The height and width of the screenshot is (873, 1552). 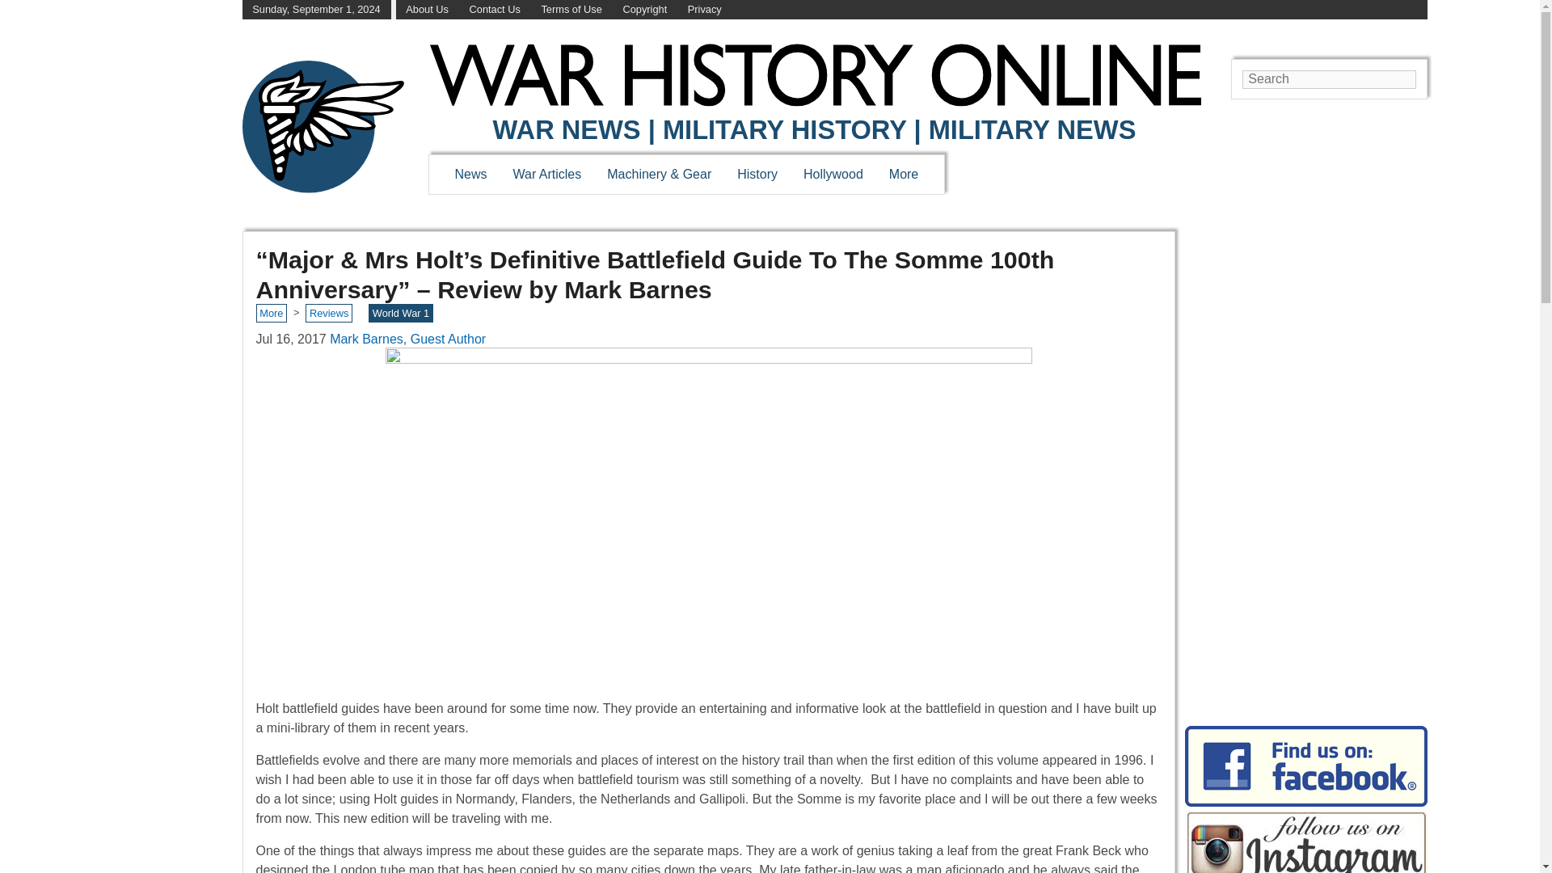 What do you see at coordinates (704, 10) in the screenshot?
I see `Privacy` at bounding box center [704, 10].